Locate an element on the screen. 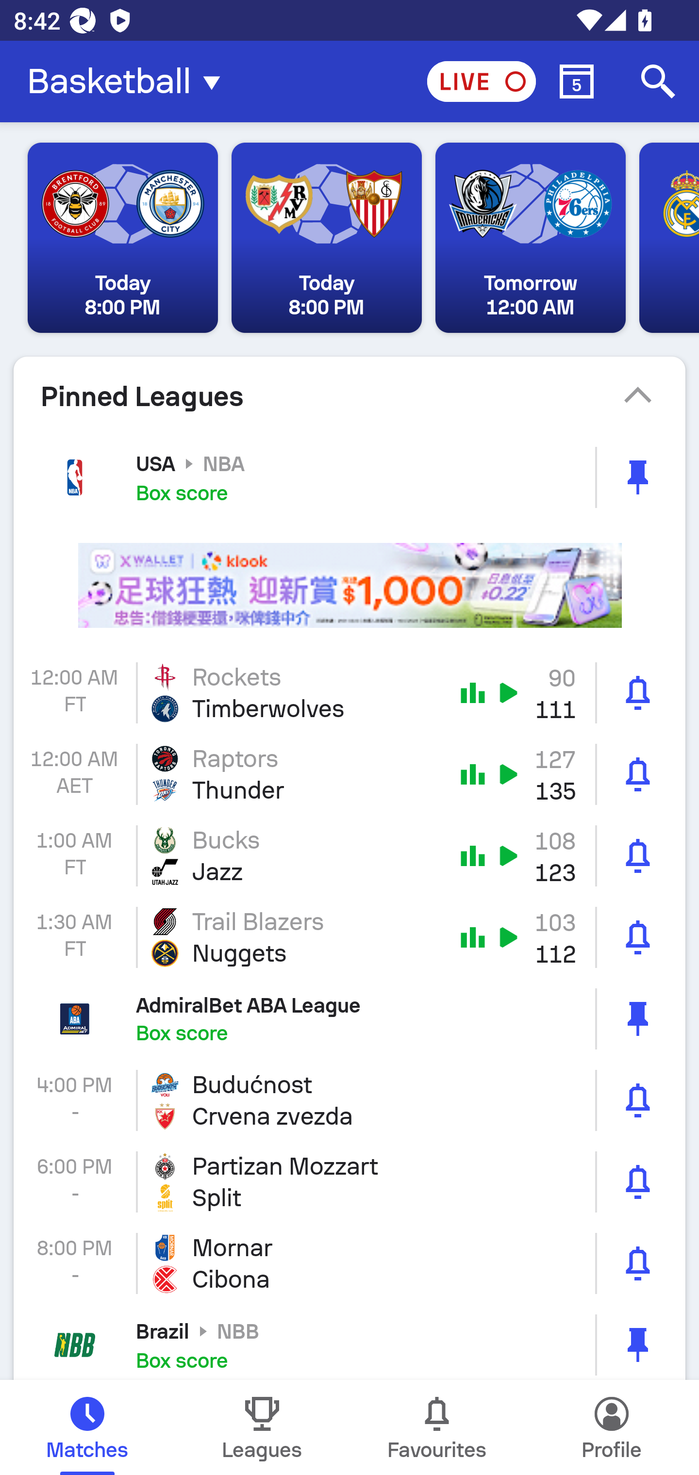 The height and width of the screenshot is (1475, 699). 6:00 PM - Partizan Mozzart Split is located at coordinates (349, 1182).